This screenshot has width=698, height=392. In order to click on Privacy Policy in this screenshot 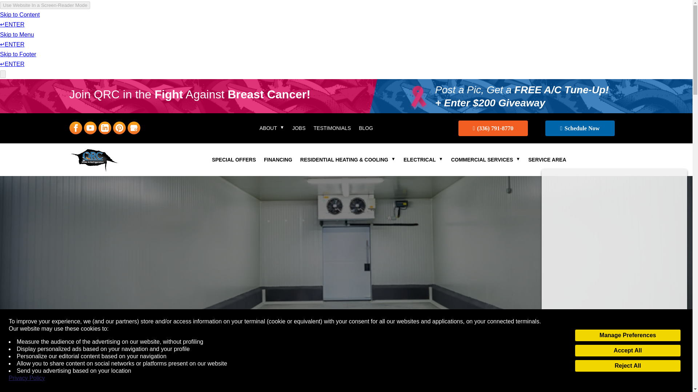, I will do `click(27, 378)`.